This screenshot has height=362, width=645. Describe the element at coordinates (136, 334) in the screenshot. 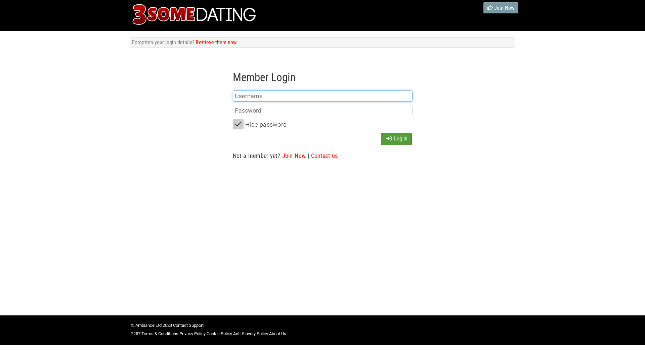

I see `2257` at that location.